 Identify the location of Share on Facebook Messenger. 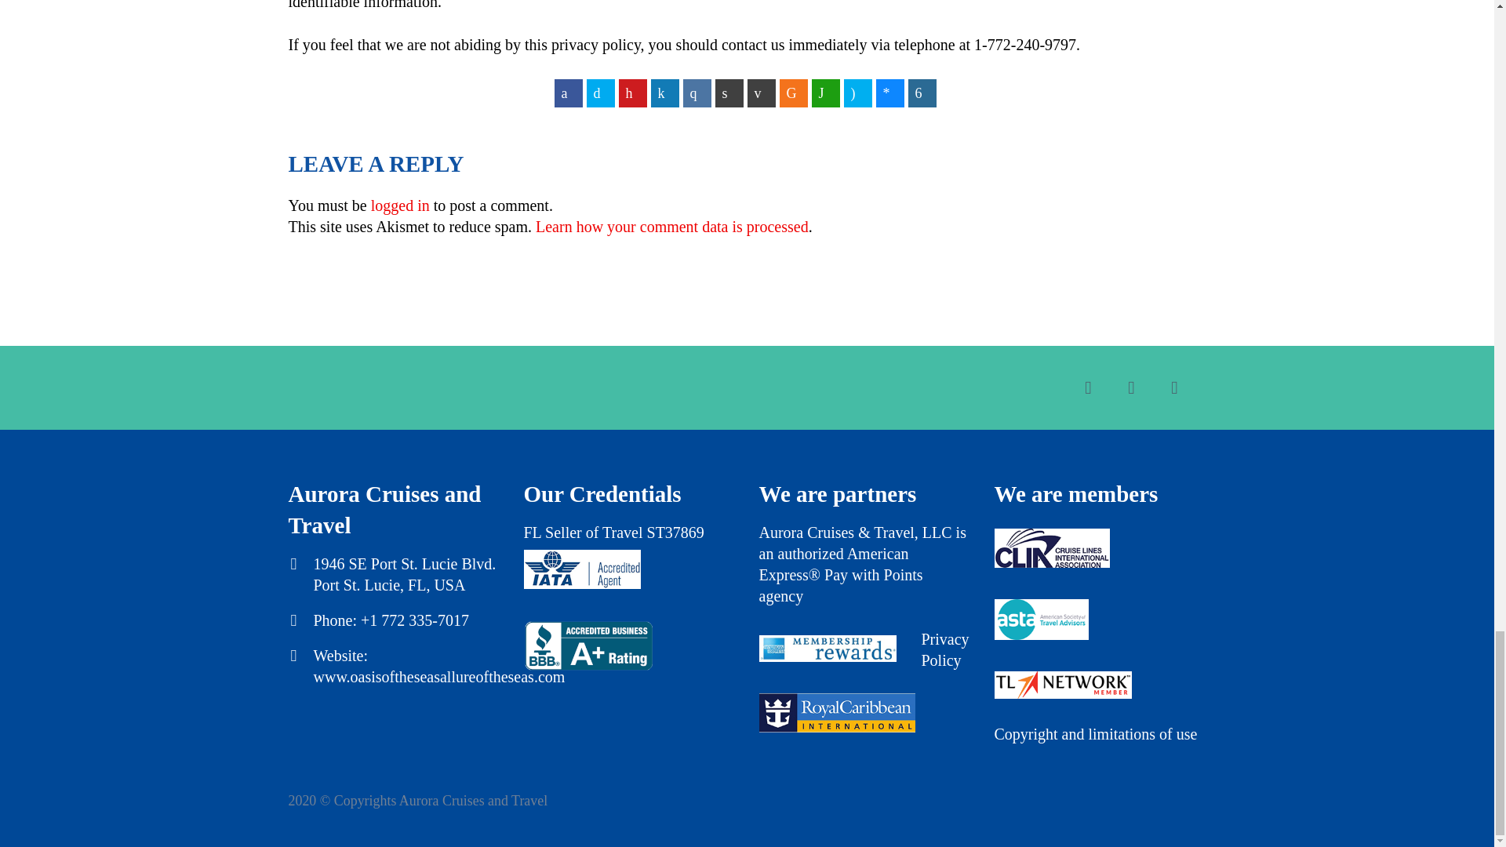
(889, 93).